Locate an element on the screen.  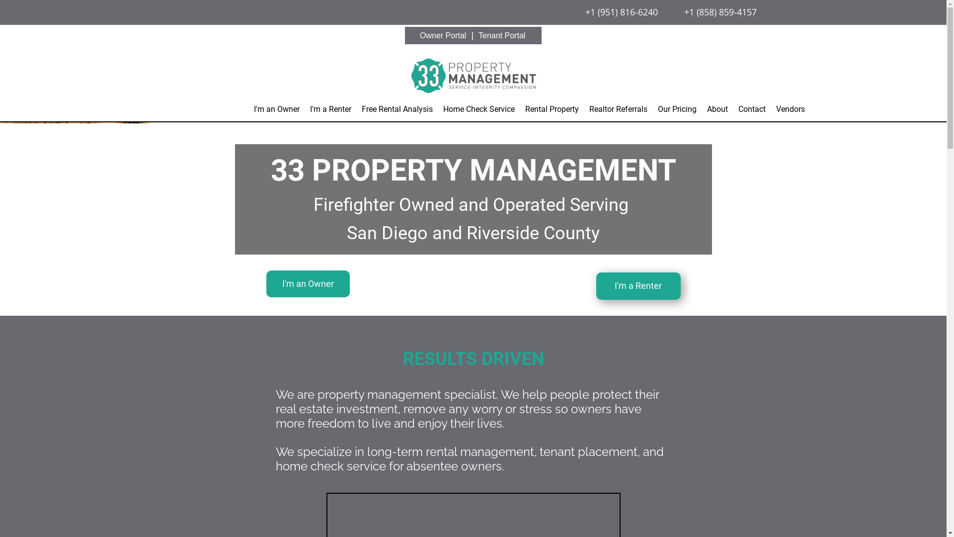
+1 (951) 816-6240 is located at coordinates (622, 12).